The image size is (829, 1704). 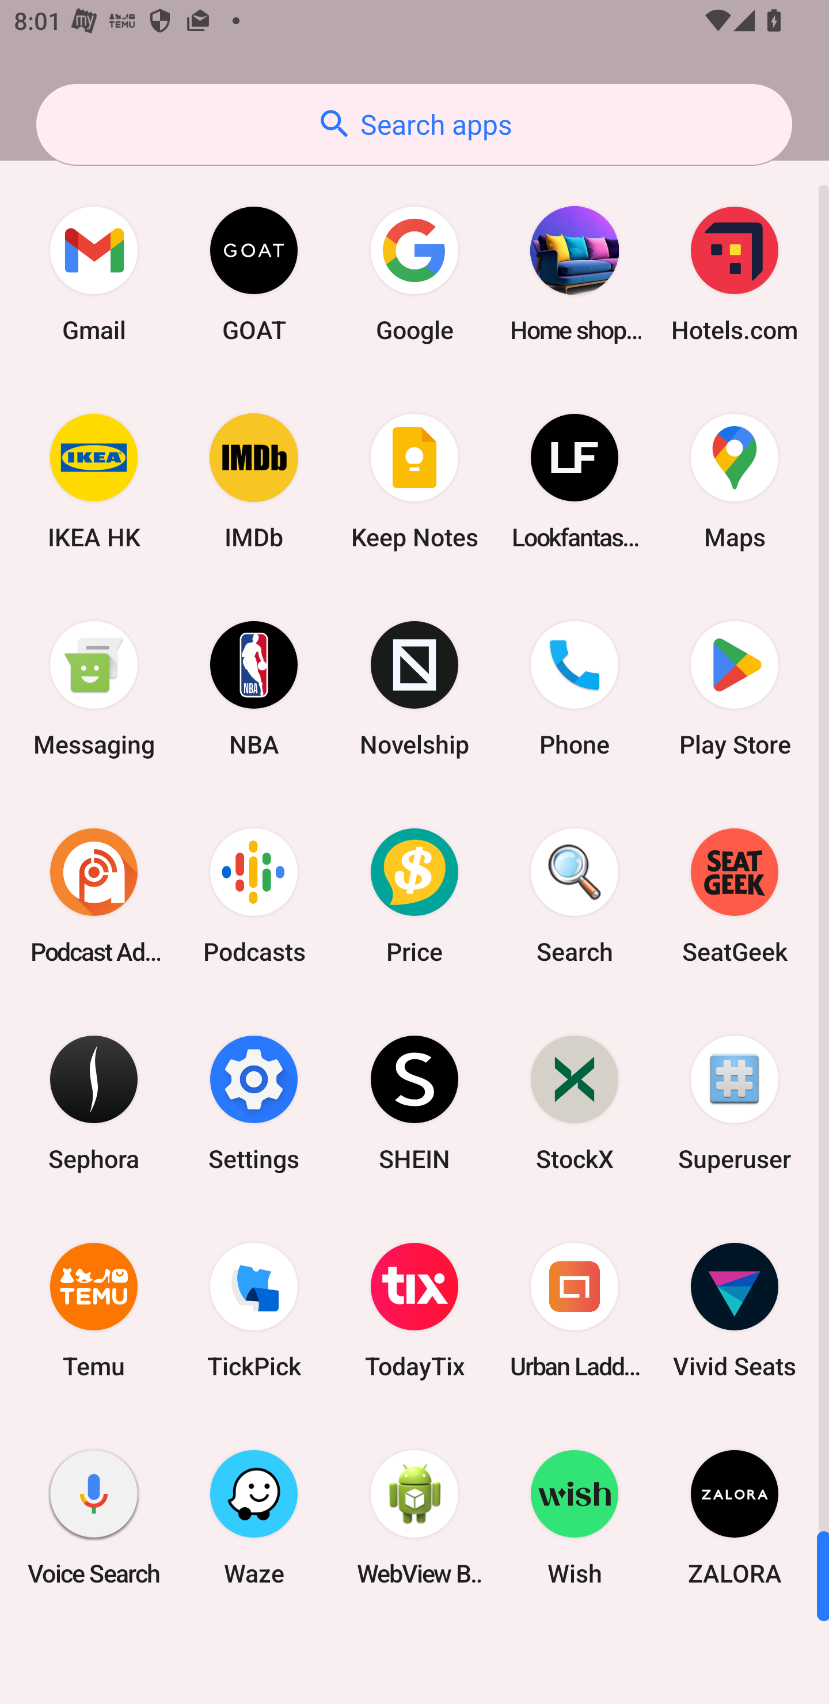 What do you see at coordinates (735, 895) in the screenshot?
I see `SeatGeek` at bounding box center [735, 895].